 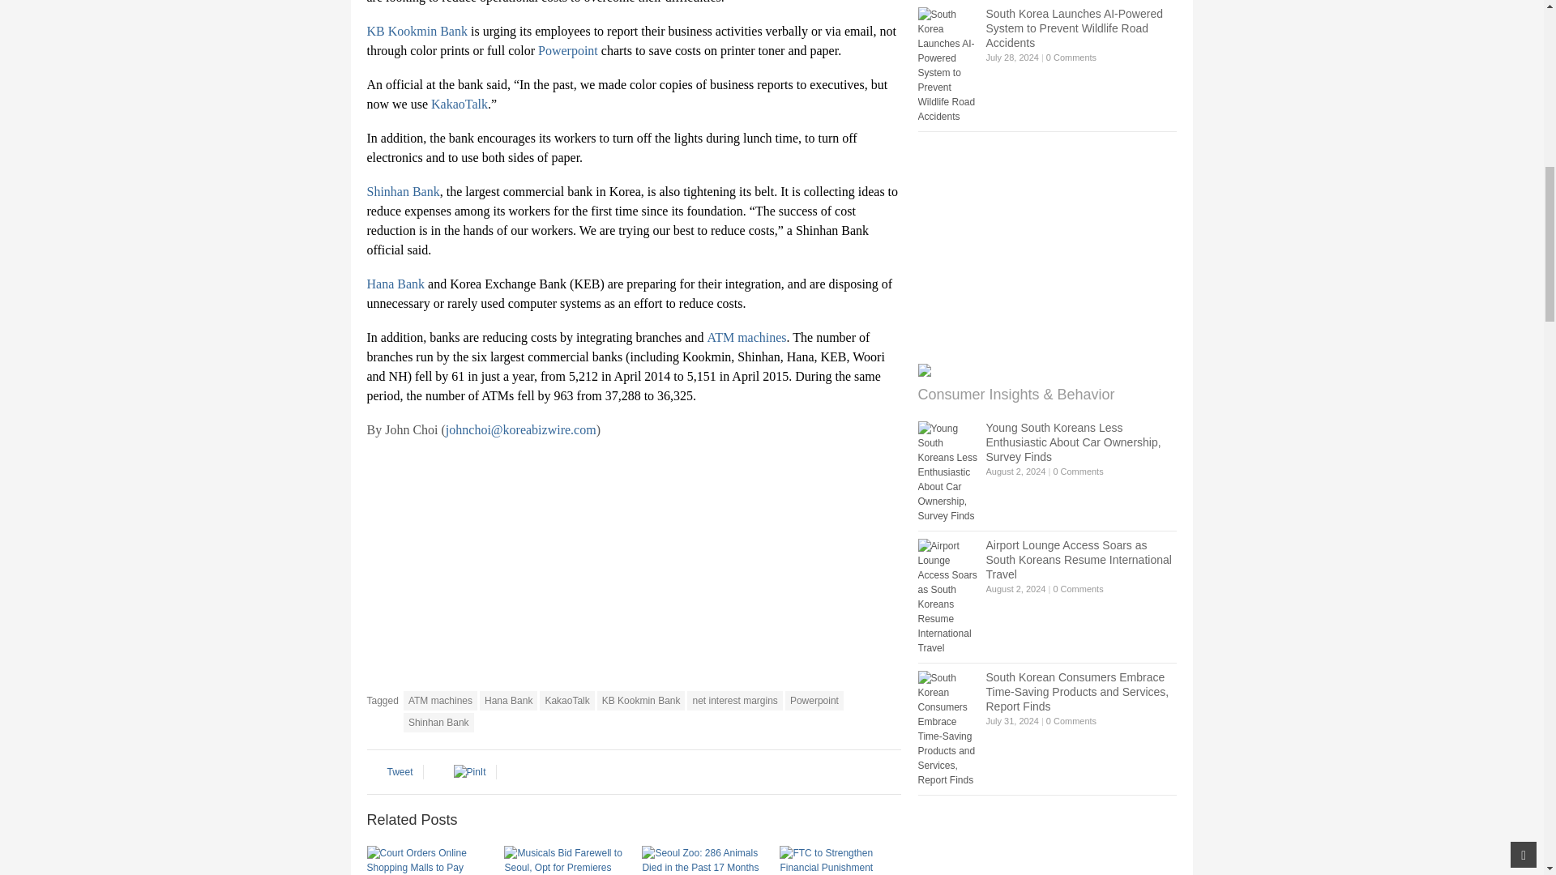 What do you see at coordinates (417, 31) in the screenshot?
I see `KB Kookmin Bank` at bounding box center [417, 31].